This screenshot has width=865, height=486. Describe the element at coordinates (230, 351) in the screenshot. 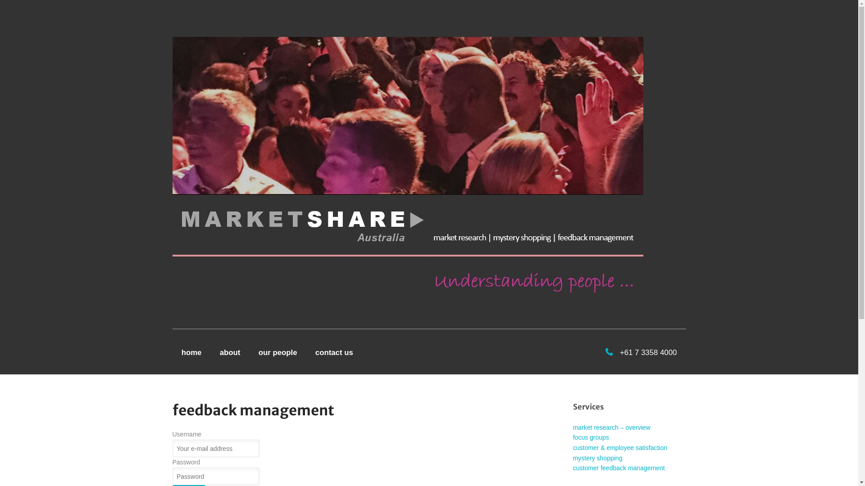

I see `about` at that location.